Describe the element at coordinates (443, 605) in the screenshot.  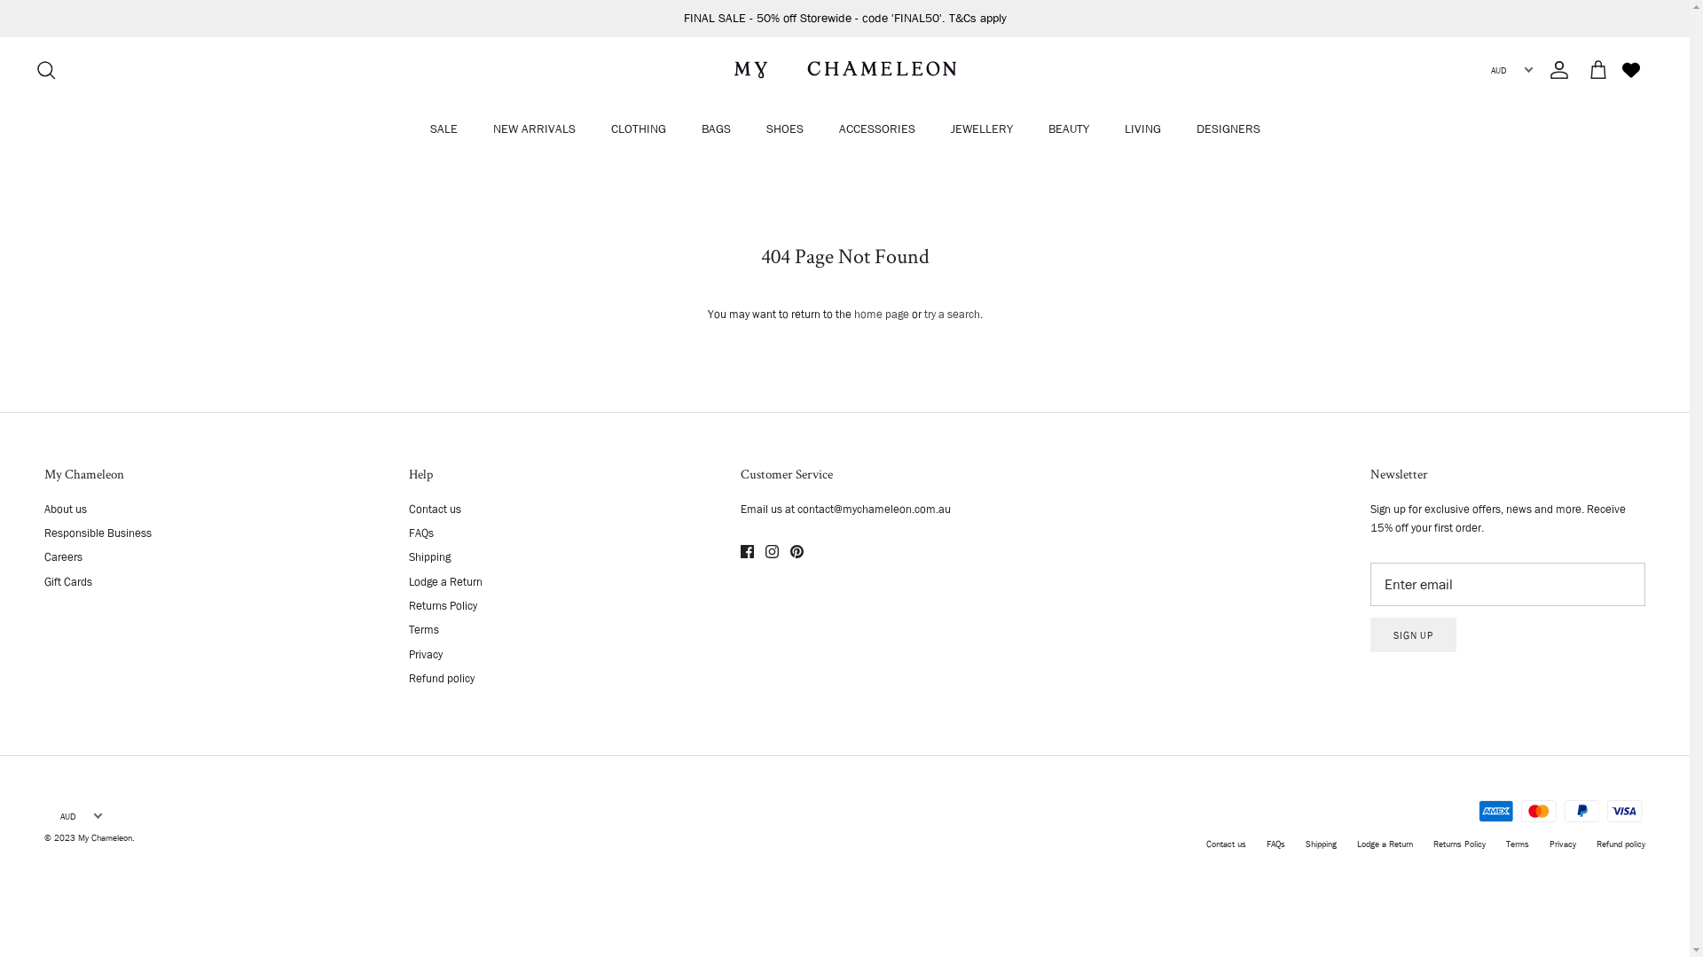
I see `Returns Policy` at that location.